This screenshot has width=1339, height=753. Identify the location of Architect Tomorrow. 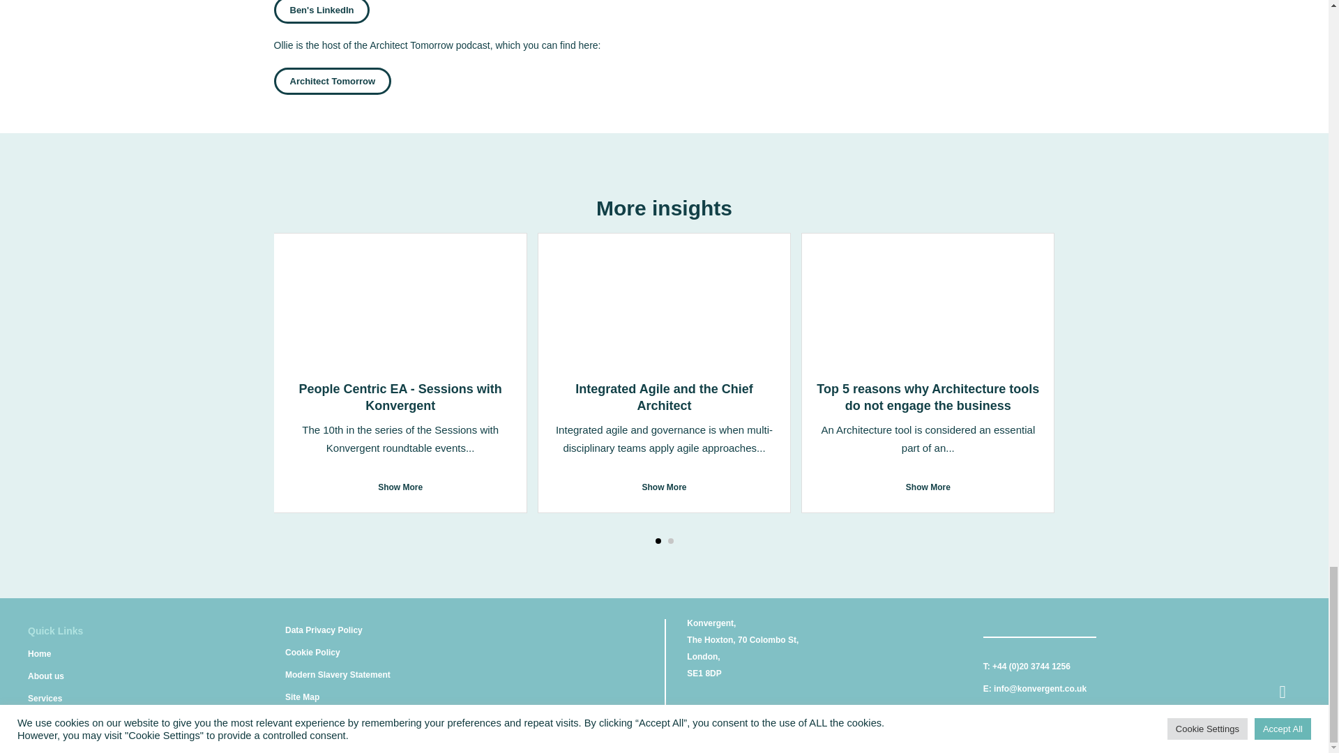
(332, 81).